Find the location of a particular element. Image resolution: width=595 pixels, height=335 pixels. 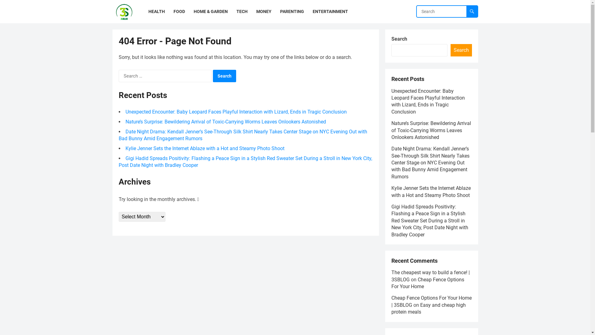

Easy and cheap high protein meals is located at coordinates (428, 308).